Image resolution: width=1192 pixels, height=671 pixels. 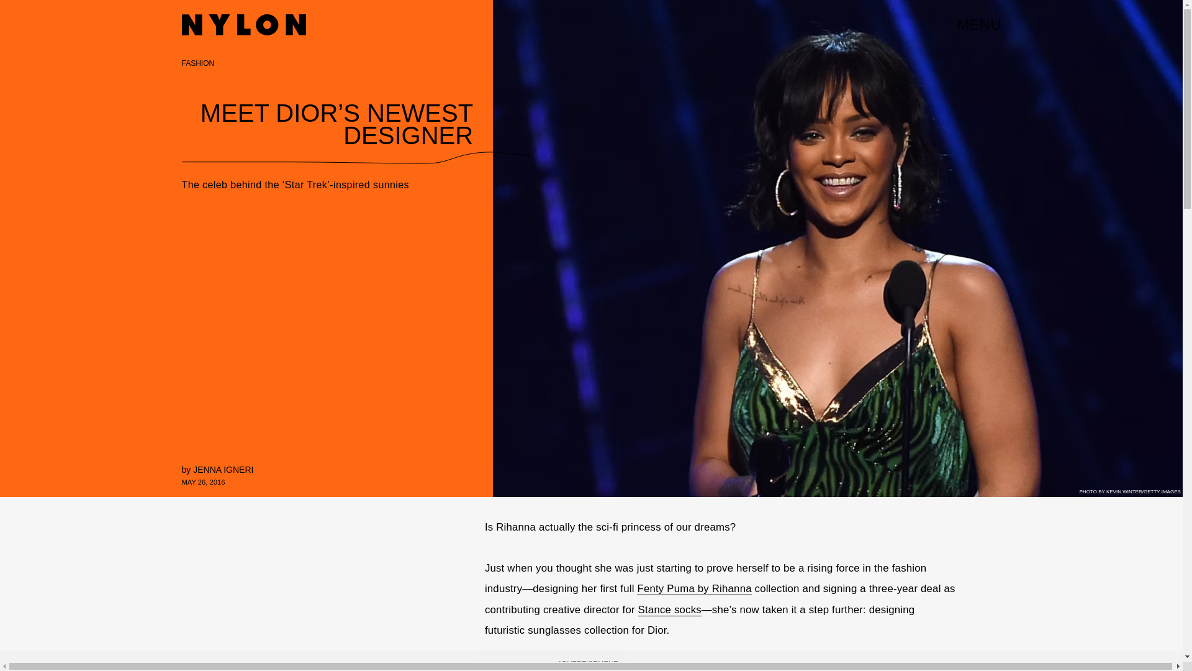 What do you see at coordinates (669, 610) in the screenshot?
I see `Stance socks` at bounding box center [669, 610].